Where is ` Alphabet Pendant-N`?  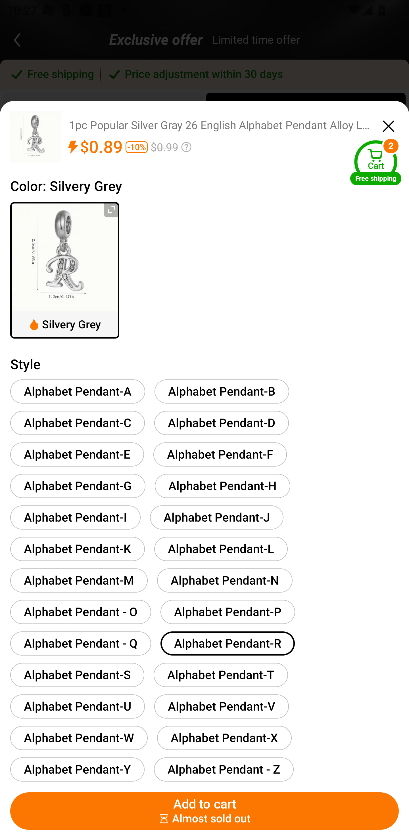  Alphabet Pendant-N is located at coordinates (224, 580).